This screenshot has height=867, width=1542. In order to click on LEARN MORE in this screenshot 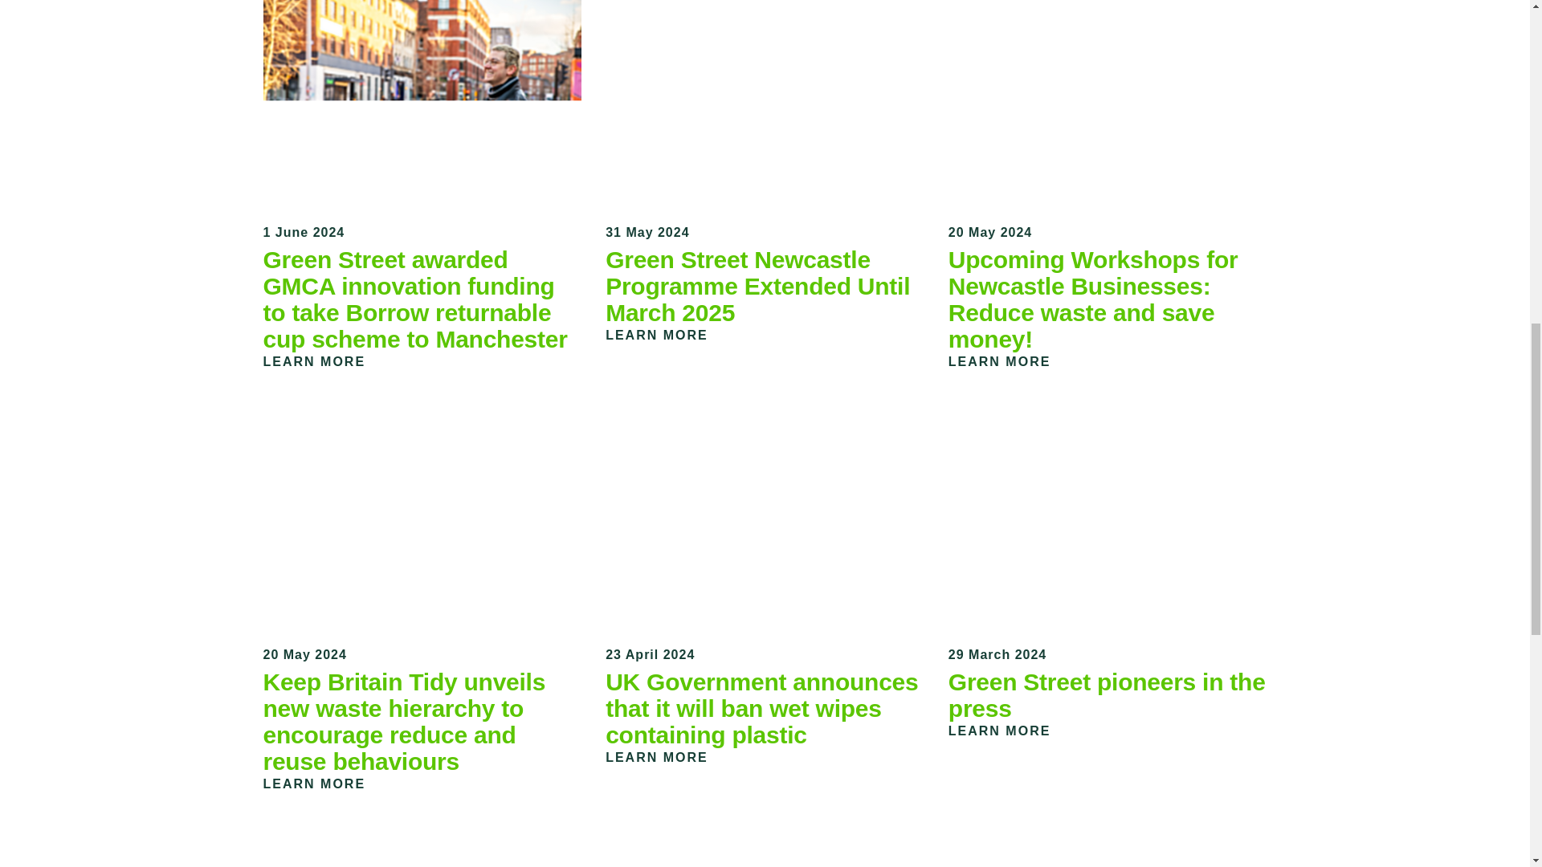, I will do `click(1008, 731)`.